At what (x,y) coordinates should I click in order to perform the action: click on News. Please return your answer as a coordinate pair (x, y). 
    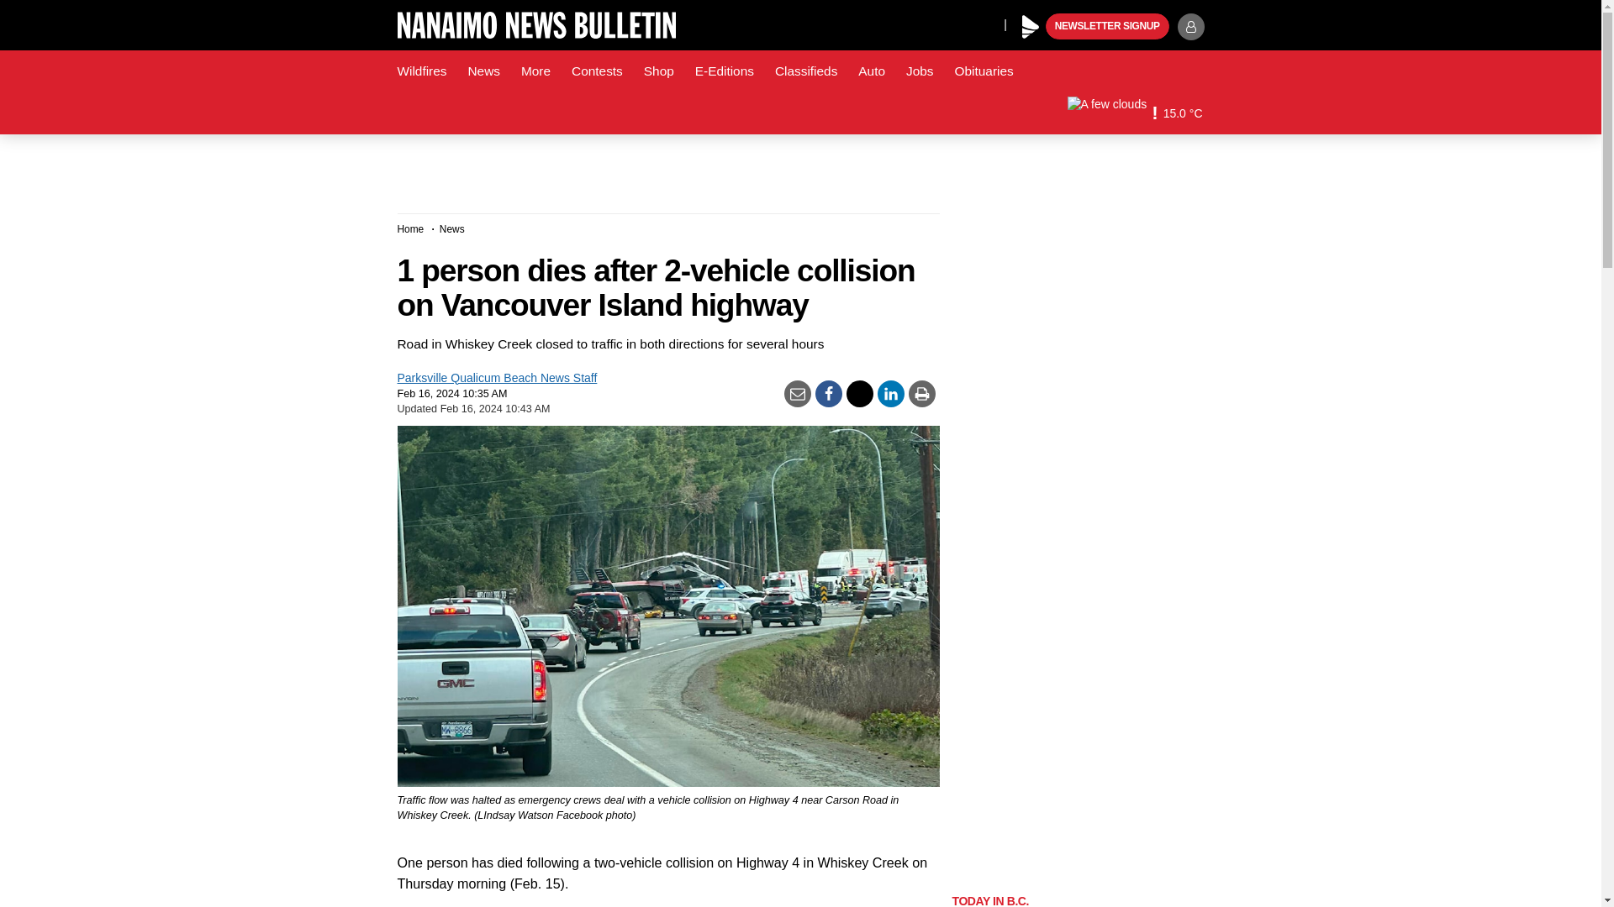
    Looking at the image, I should click on (483, 71).